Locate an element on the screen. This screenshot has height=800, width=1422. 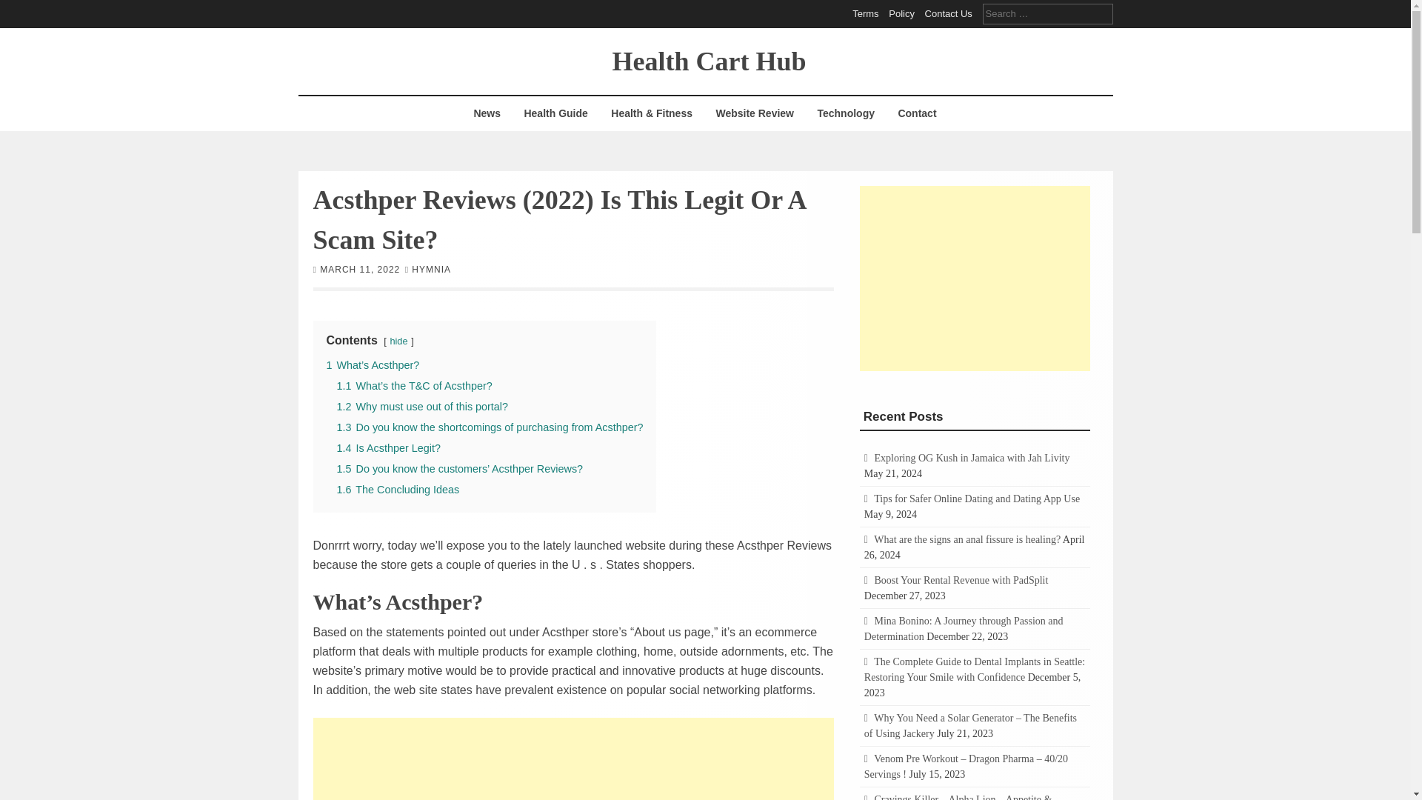
Tips for Safer Online Dating and Dating App Use is located at coordinates (976, 499).